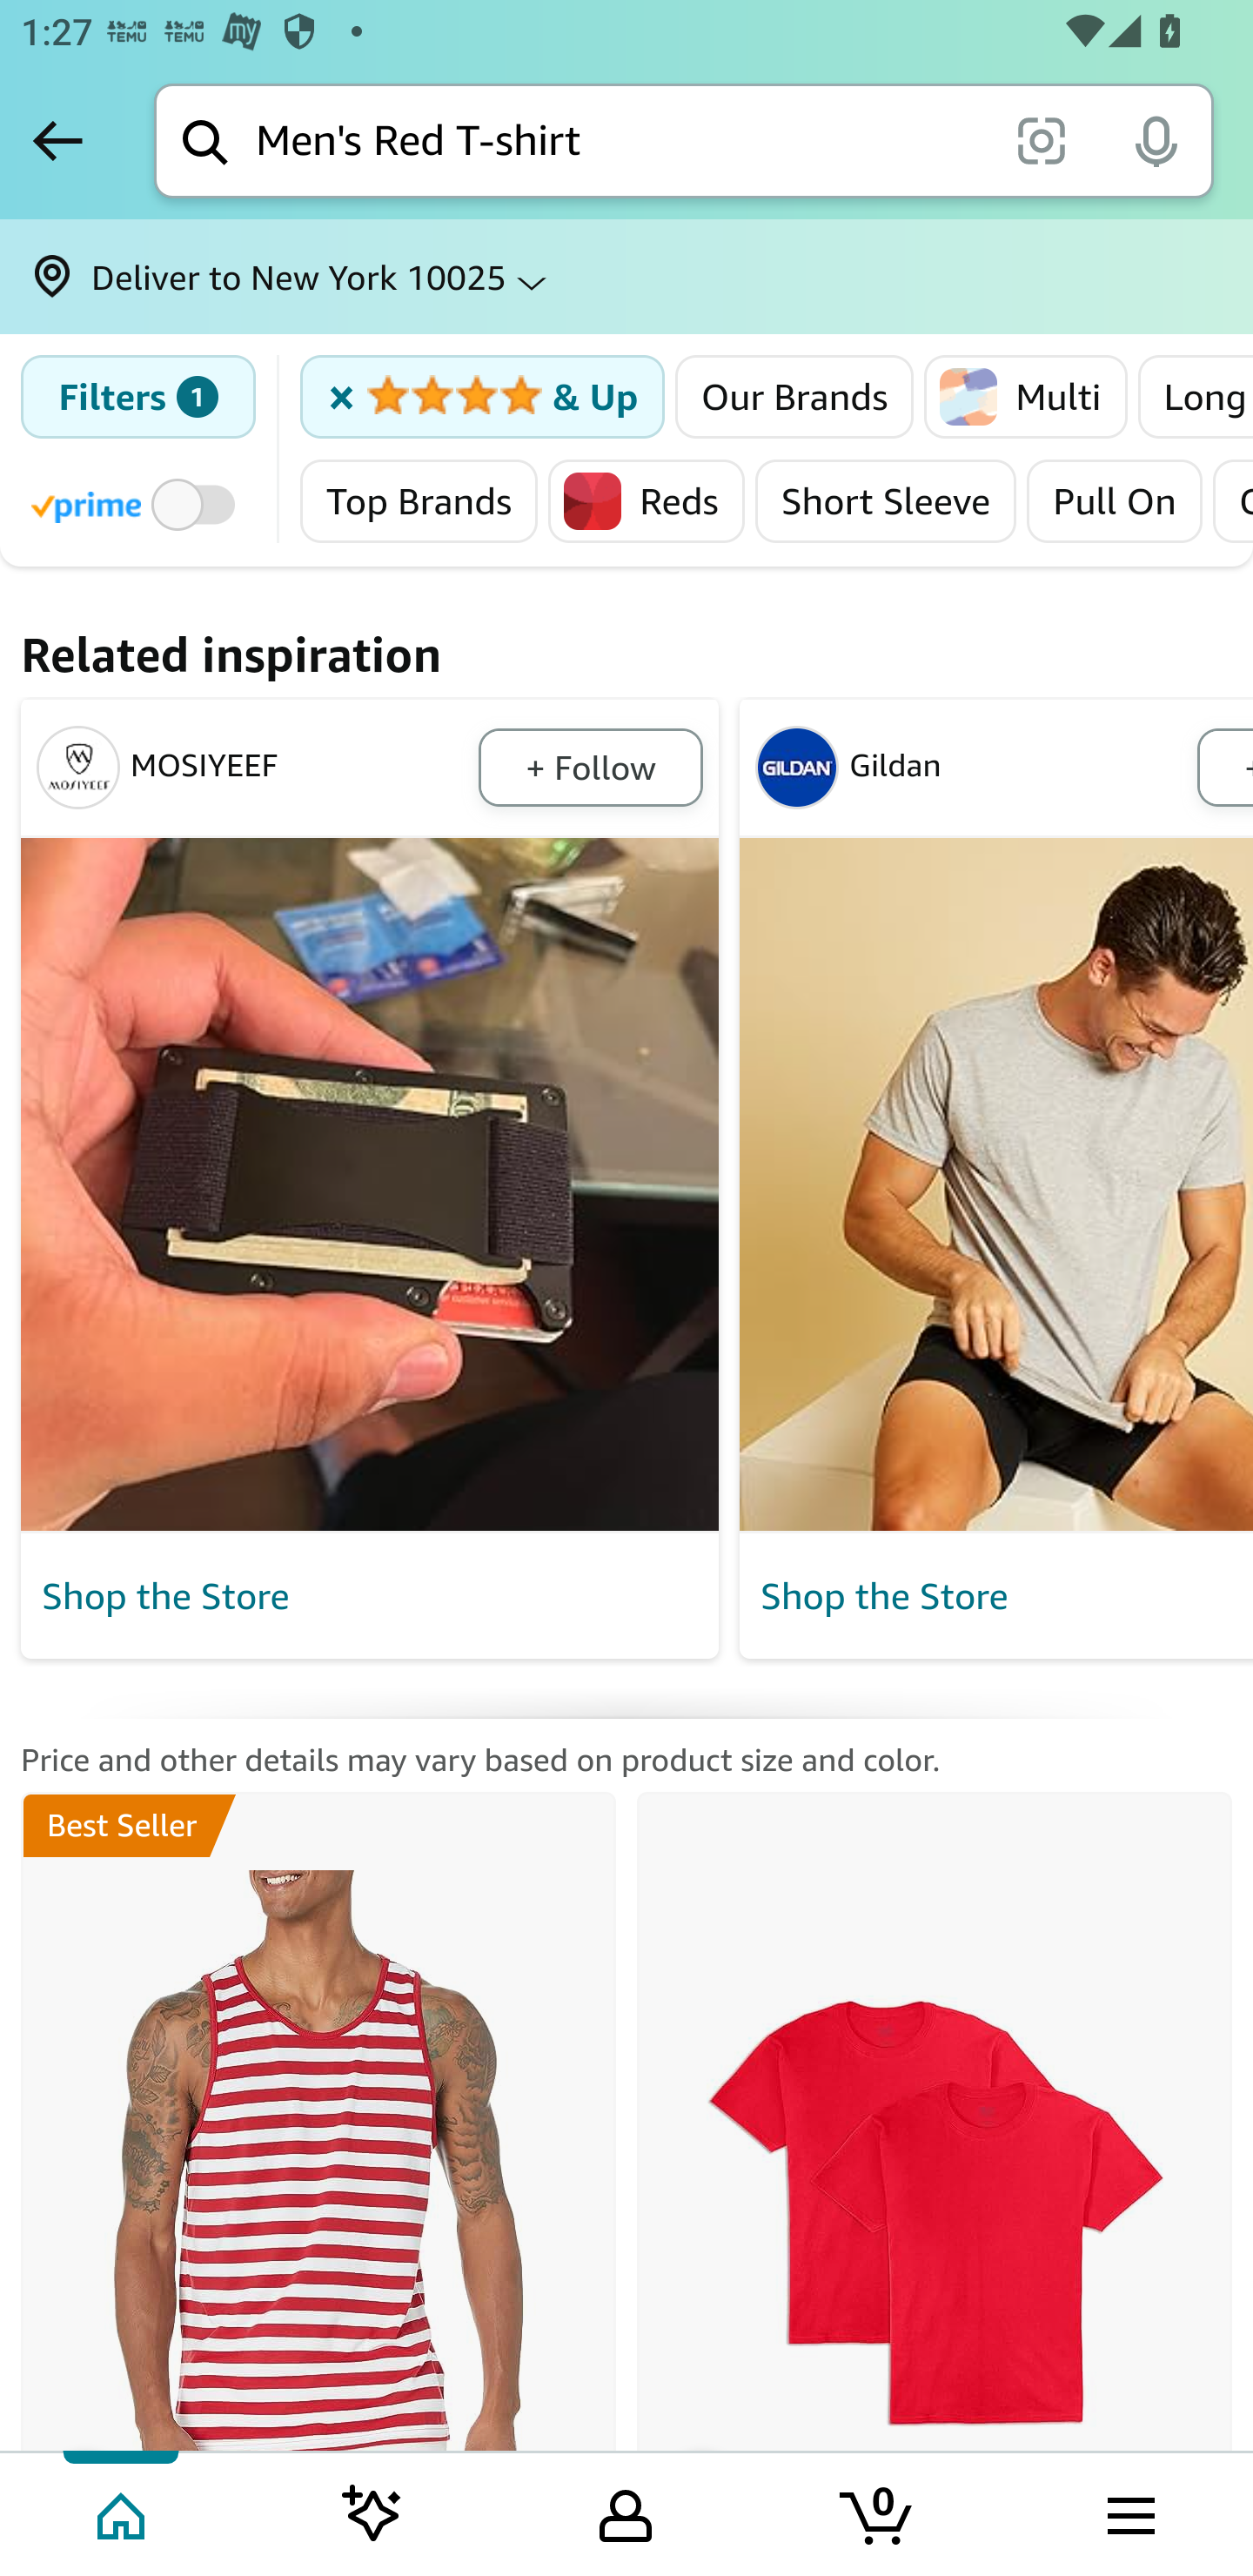 The image size is (1253, 2576). What do you see at coordinates (878, 2512) in the screenshot?
I see `Cart 0 item Tab 4 of 5 0` at bounding box center [878, 2512].